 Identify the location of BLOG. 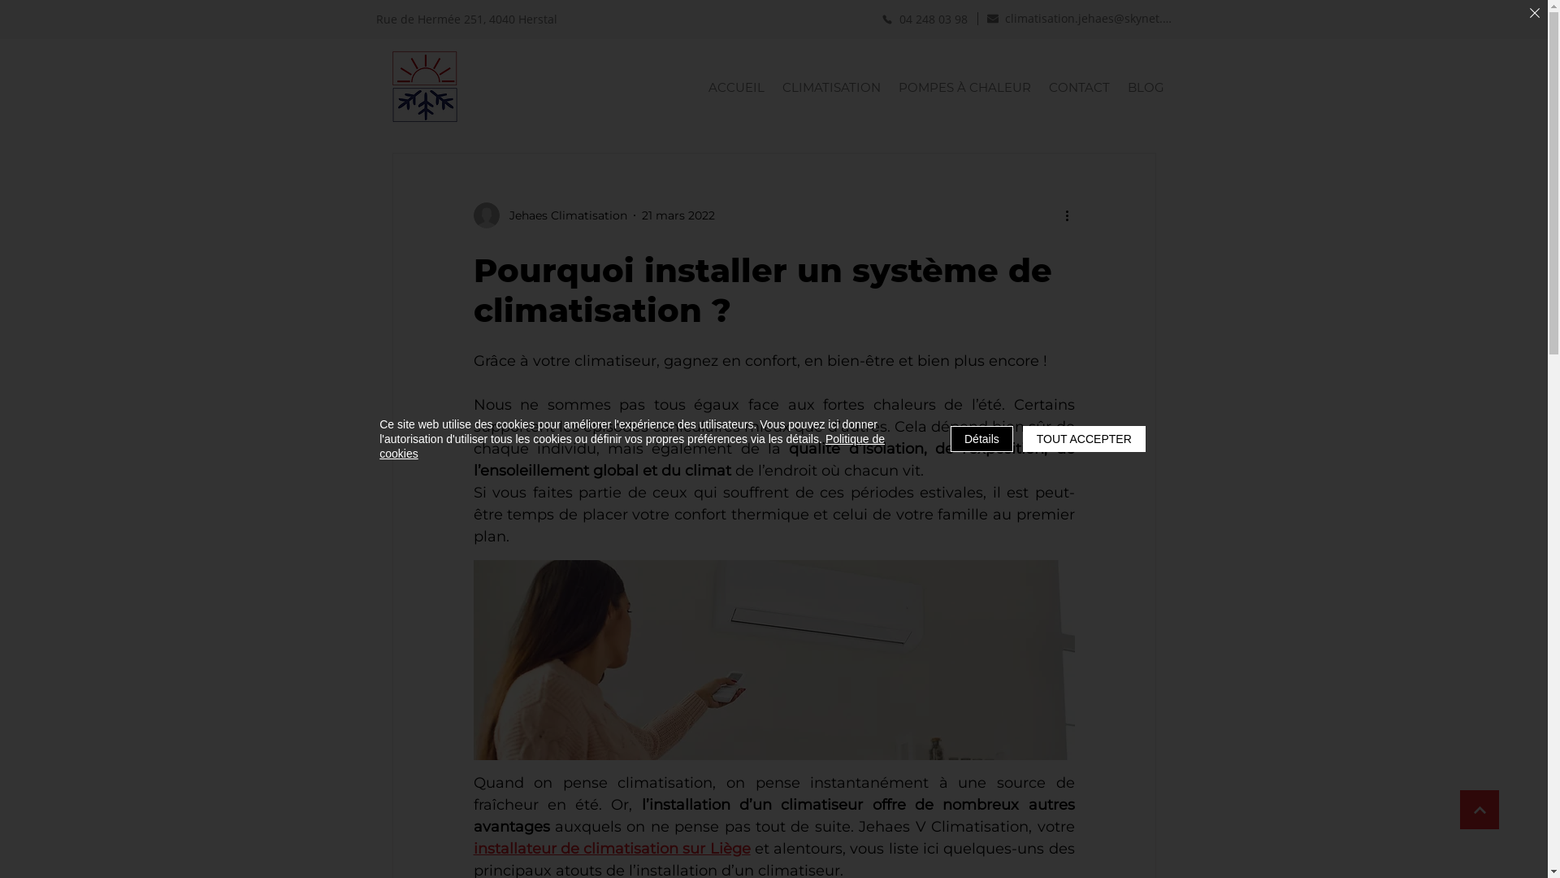
(1146, 88).